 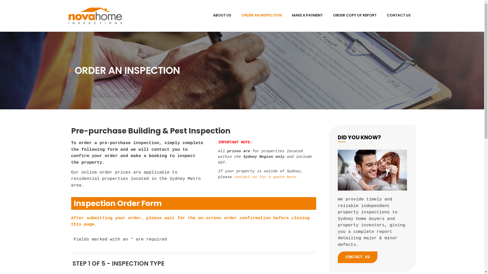 I want to click on MAKE A PAYMENT, so click(x=307, y=15).